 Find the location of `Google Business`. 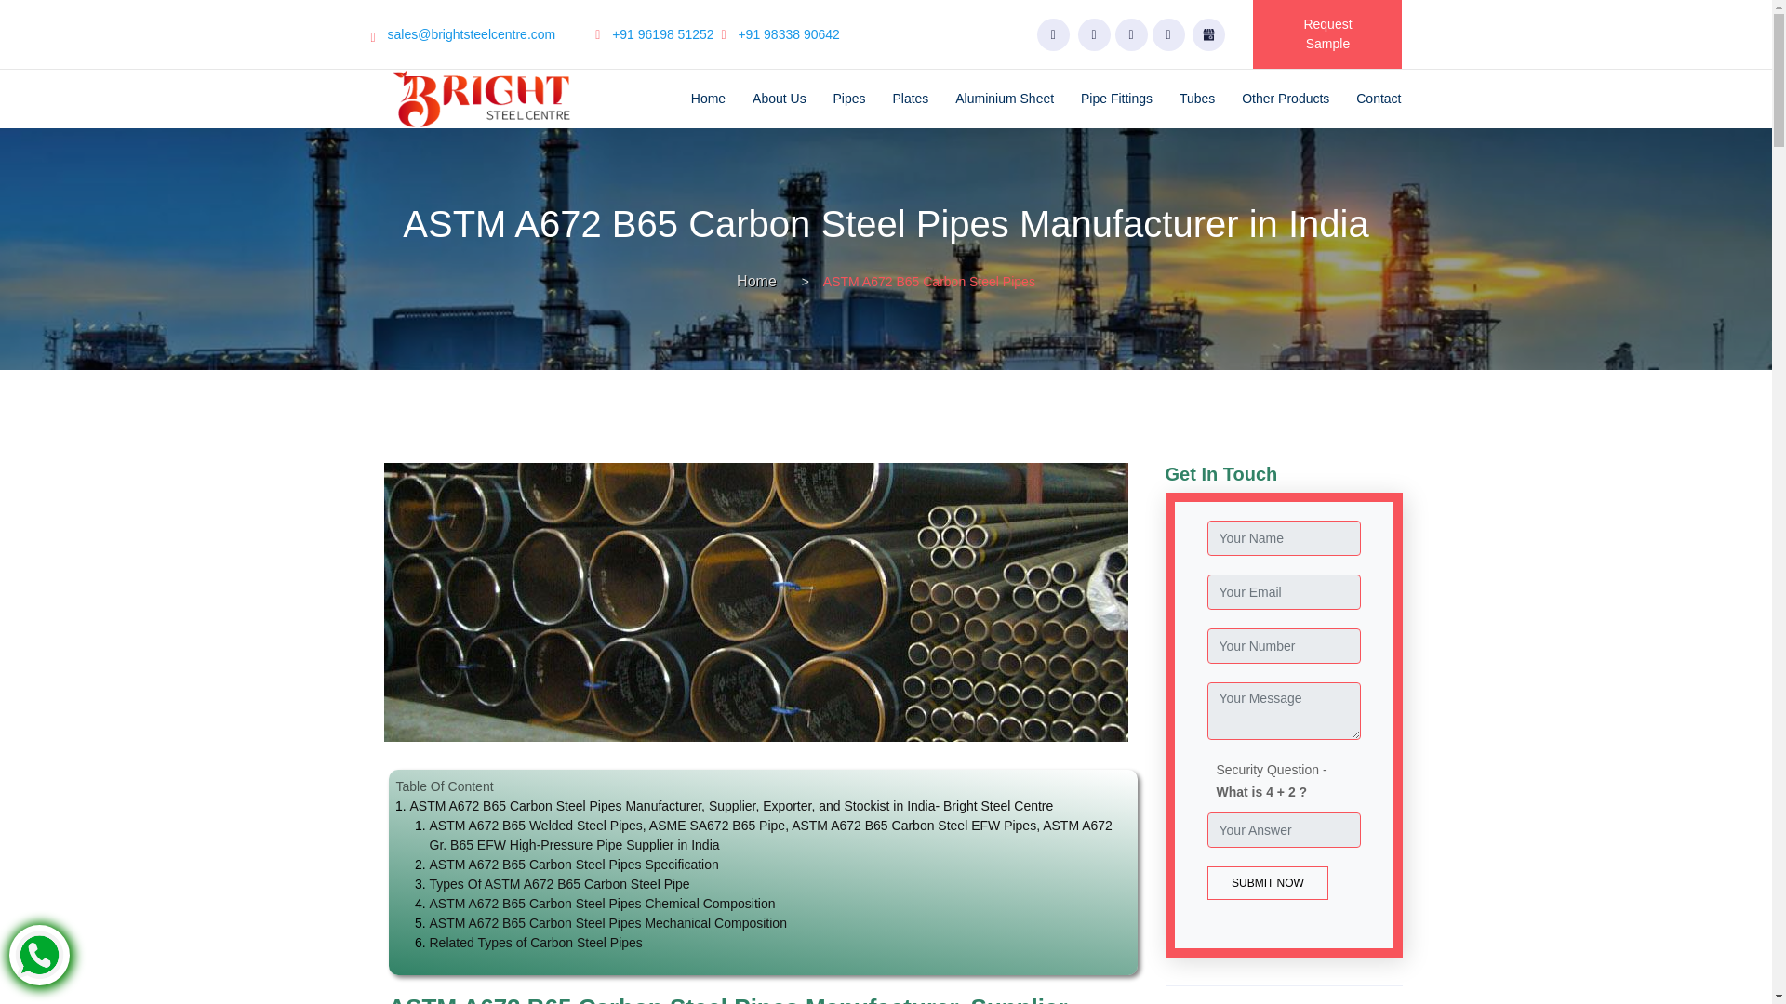

Google Business is located at coordinates (1209, 35).